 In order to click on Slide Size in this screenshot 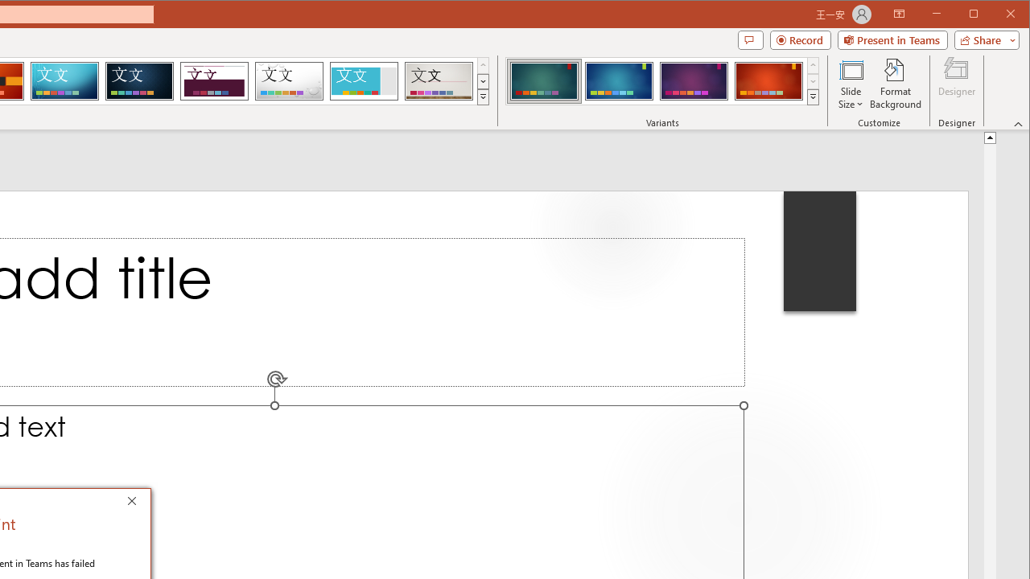, I will do `click(851, 84)`.